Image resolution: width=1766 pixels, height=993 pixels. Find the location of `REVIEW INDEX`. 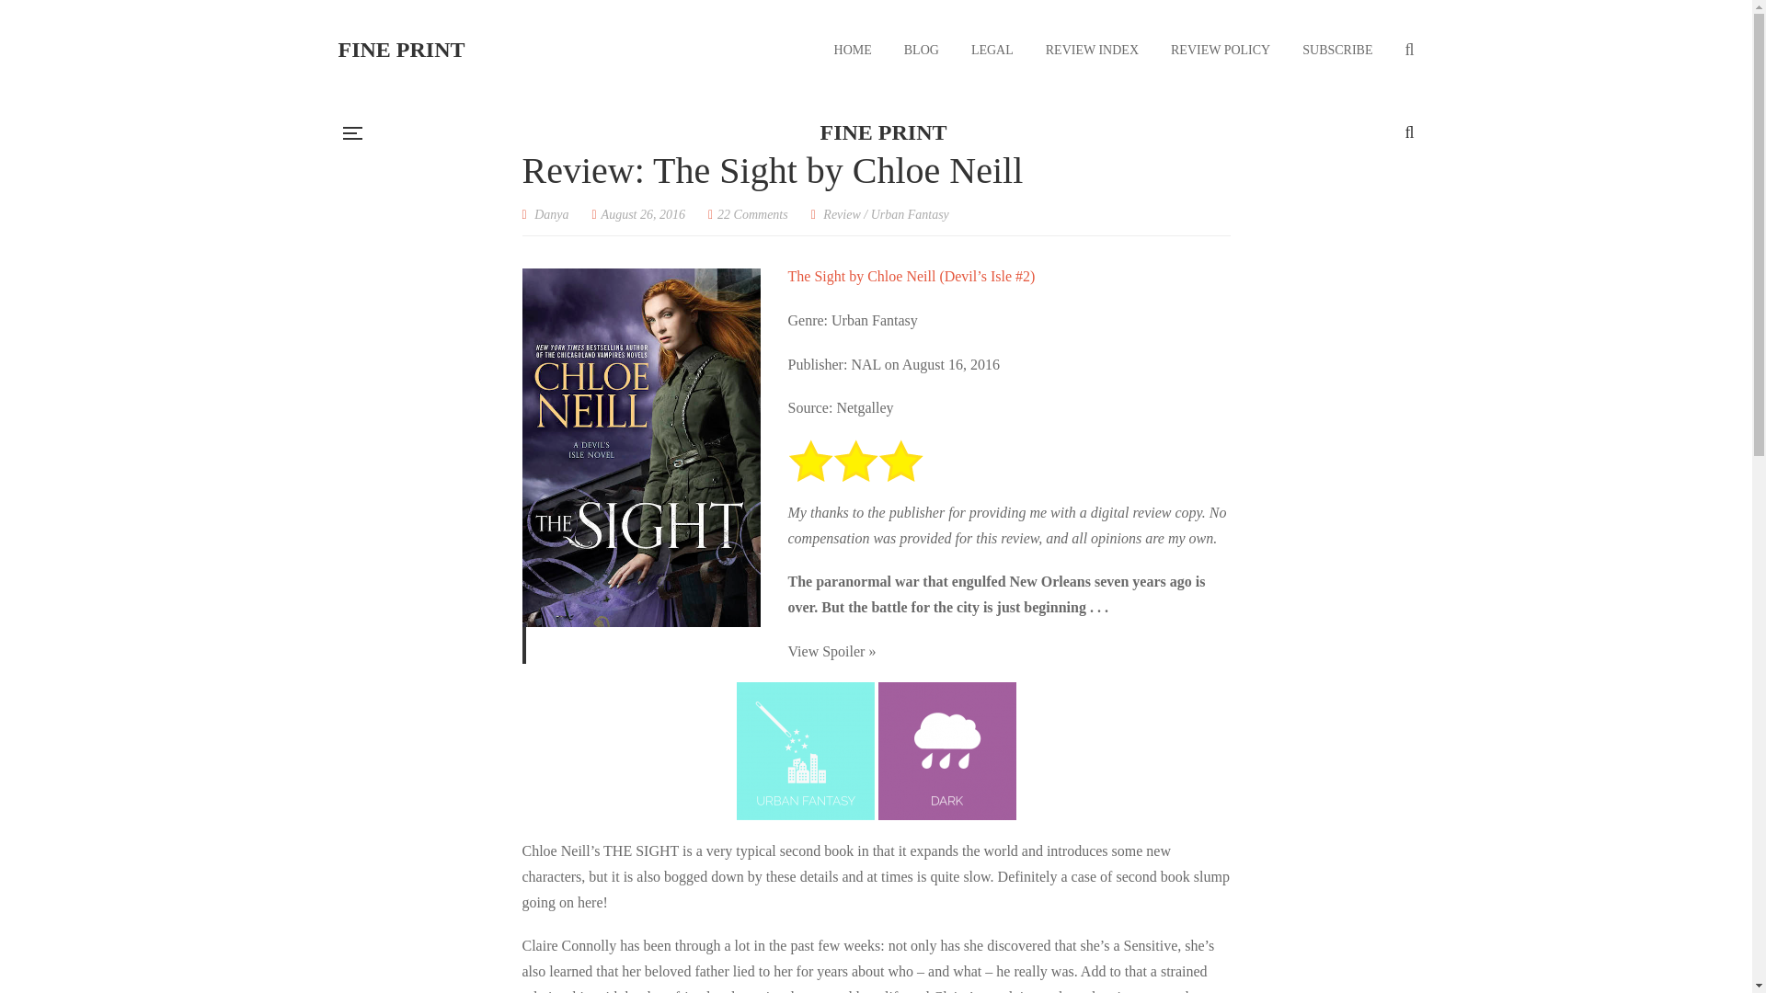

REVIEW INDEX is located at coordinates (1092, 50).